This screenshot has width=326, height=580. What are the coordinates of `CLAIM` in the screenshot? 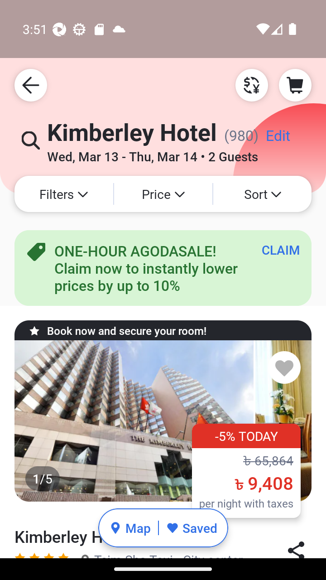 It's located at (281, 250).